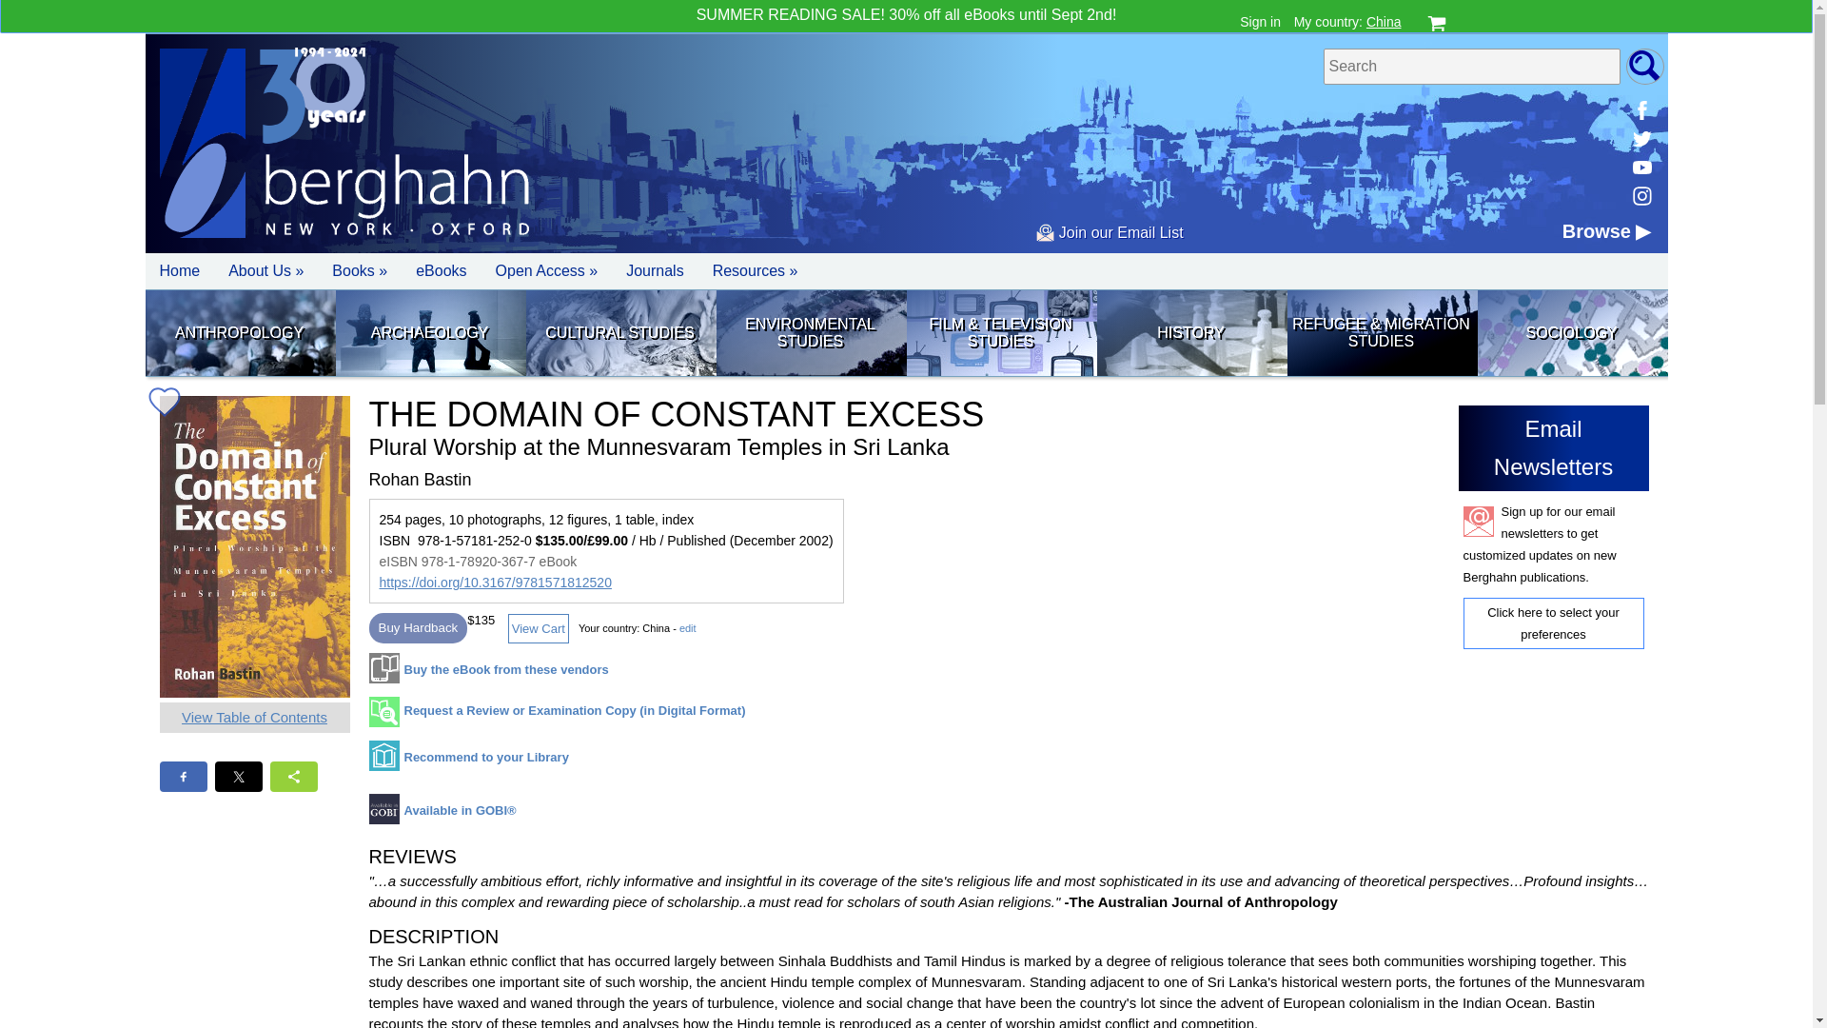 The height and width of the screenshot is (1028, 1827). What do you see at coordinates (619, 333) in the screenshot?
I see `Cultural Studies` at bounding box center [619, 333].